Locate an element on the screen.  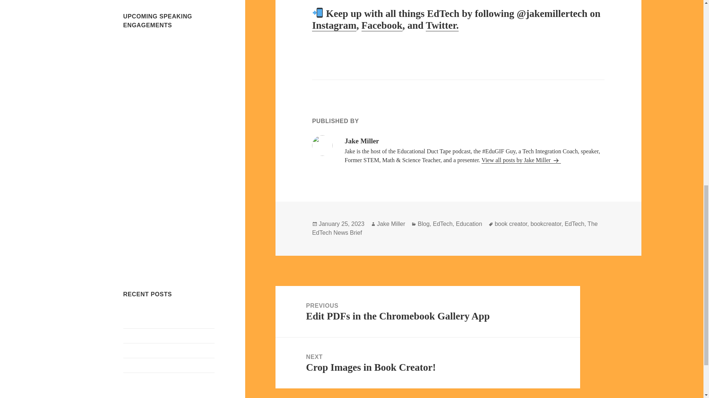
bookcreator is located at coordinates (546, 224).